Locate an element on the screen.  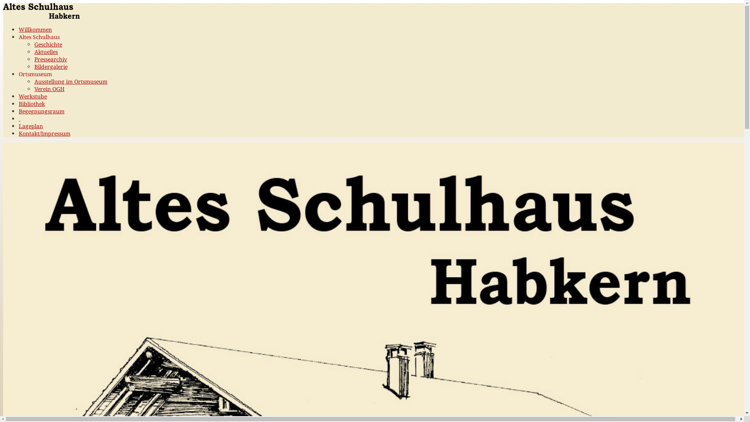
Altes Schulhaus is located at coordinates (39, 37).